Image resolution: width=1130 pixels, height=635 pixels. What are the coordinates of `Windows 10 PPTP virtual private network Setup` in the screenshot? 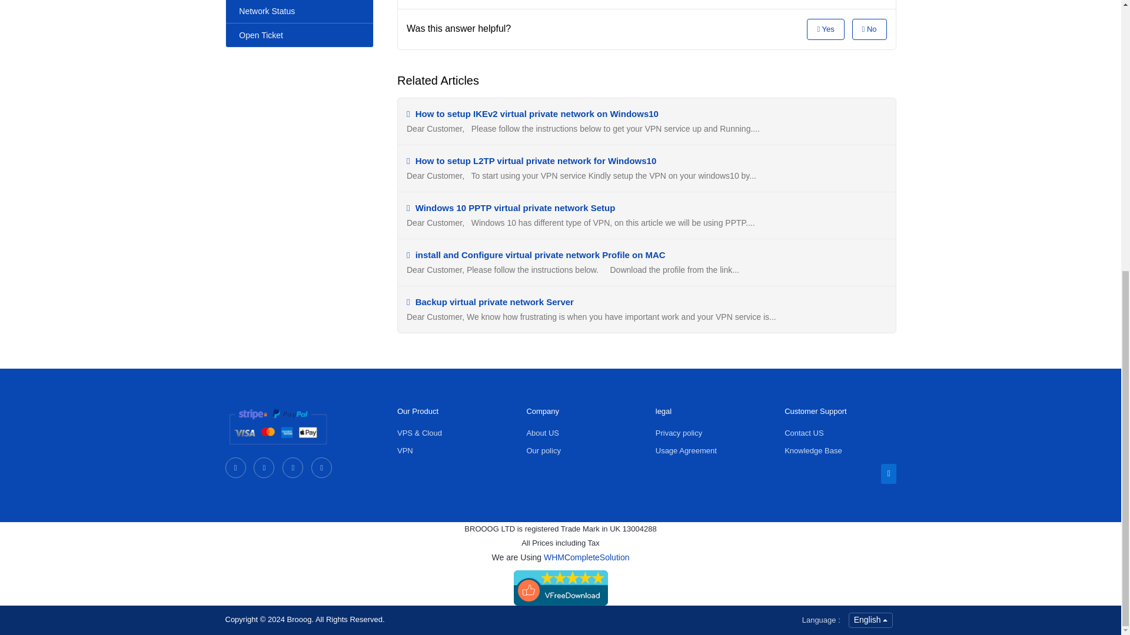 It's located at (511, 207).